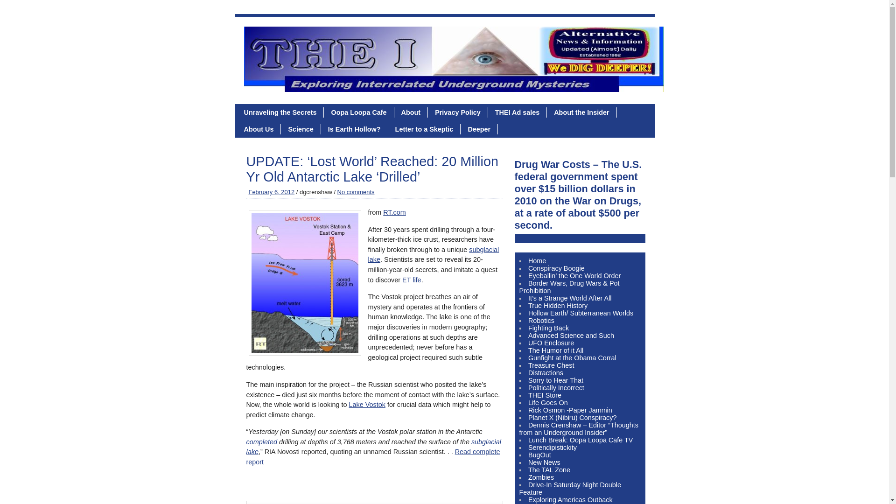  Describe the element at coordinates (412, 280) in the screenshot. I see `ET life` at that location.